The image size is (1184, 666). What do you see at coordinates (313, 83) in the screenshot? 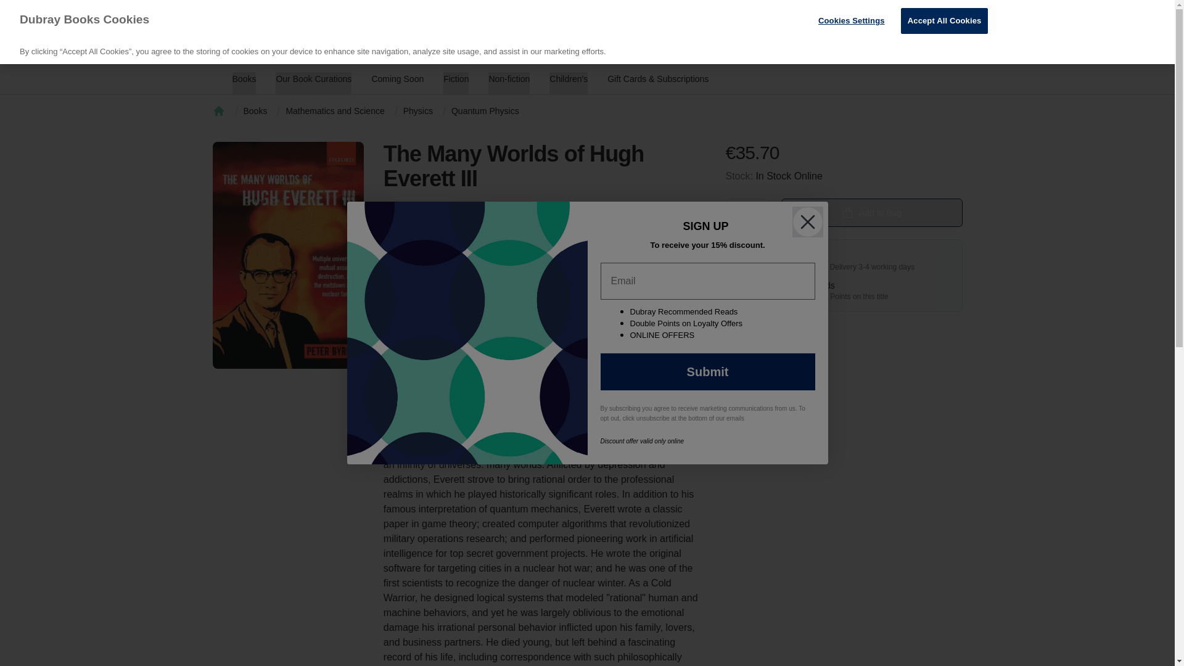
I see `Specific Events And Topics` at bounding box center [313, 83].